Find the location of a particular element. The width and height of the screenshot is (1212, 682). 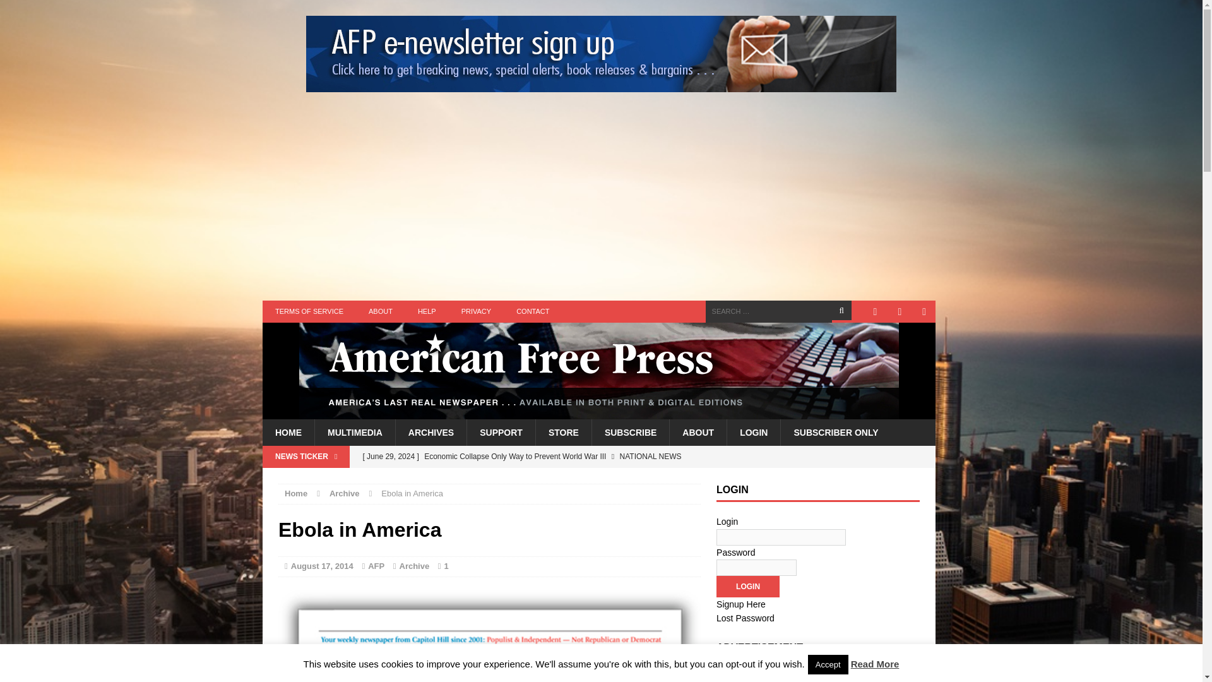

Economic Collapse Only Way to Prevent World War III is located at coordinates (527, 456).